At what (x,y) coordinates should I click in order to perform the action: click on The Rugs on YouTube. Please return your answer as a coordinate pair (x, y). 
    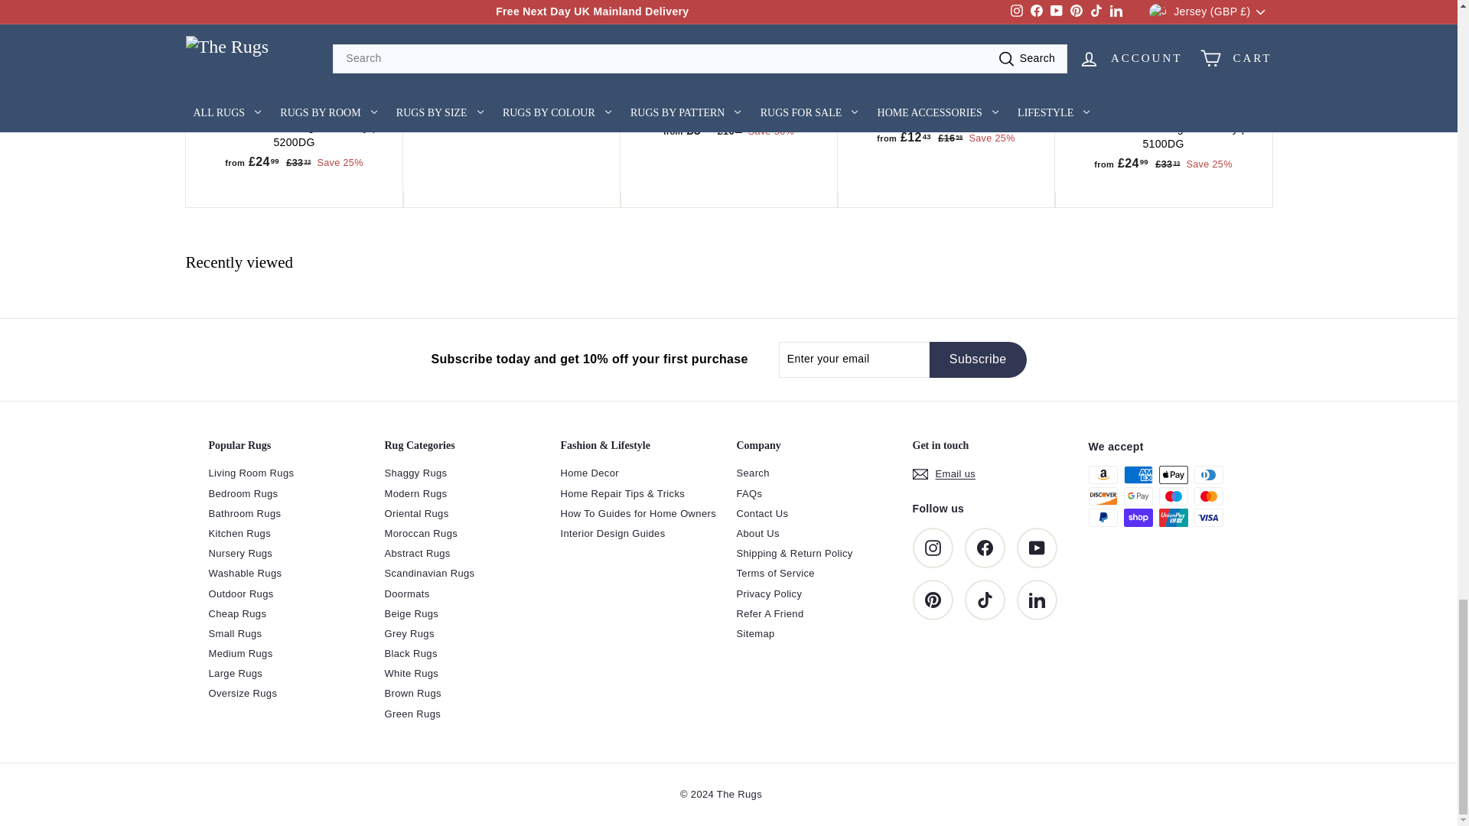
    Looking at the image, I should click on (1036, 548).